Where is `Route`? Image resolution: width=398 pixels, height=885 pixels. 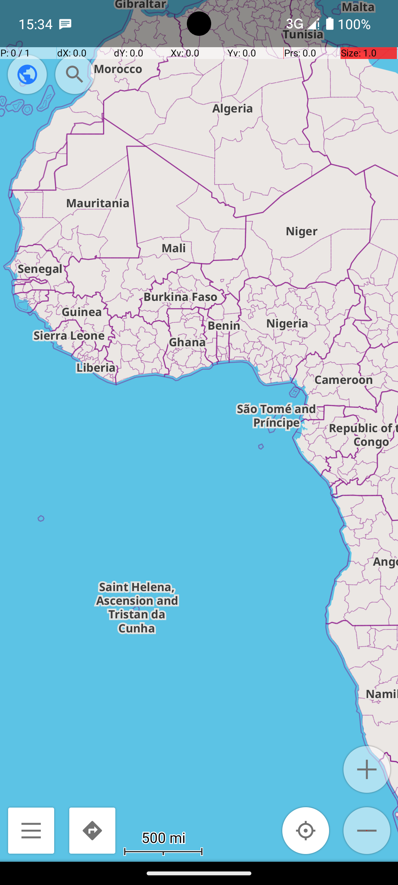
Route is located at coordinates (92, 830).